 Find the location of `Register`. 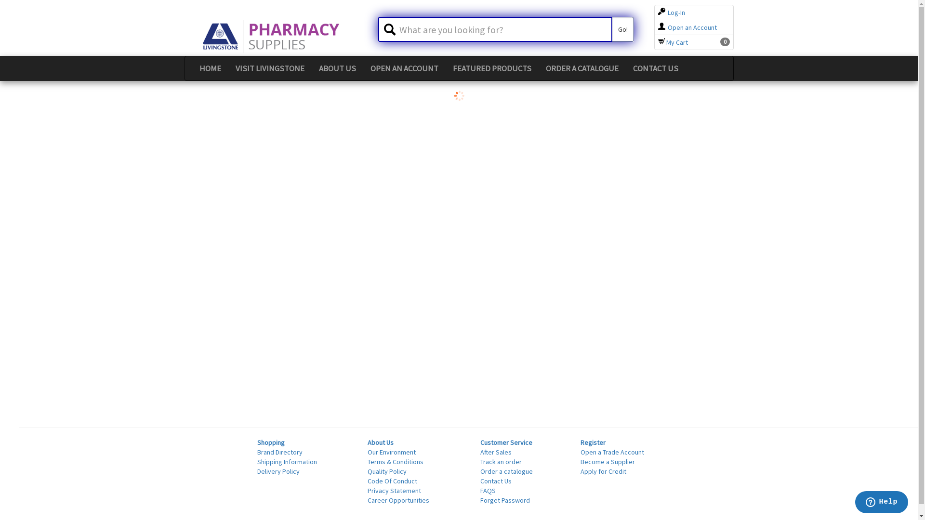

Register is located at coordinates (593, 442).